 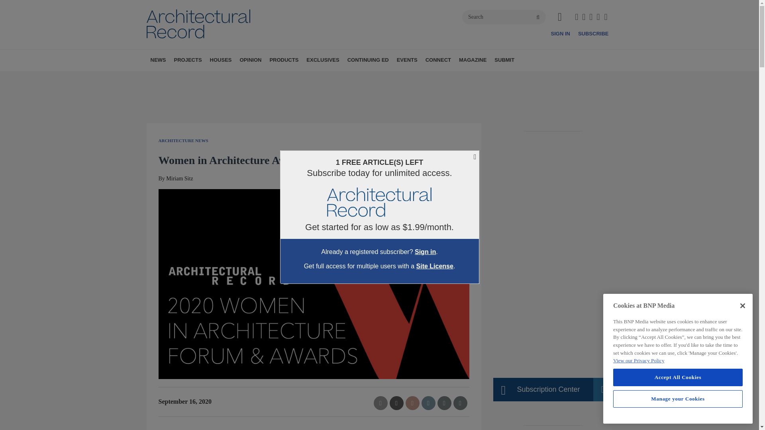 What do you see at coordinates (504, 17) in the screenshot?
I see `Search` at bounding box center [504, 17].